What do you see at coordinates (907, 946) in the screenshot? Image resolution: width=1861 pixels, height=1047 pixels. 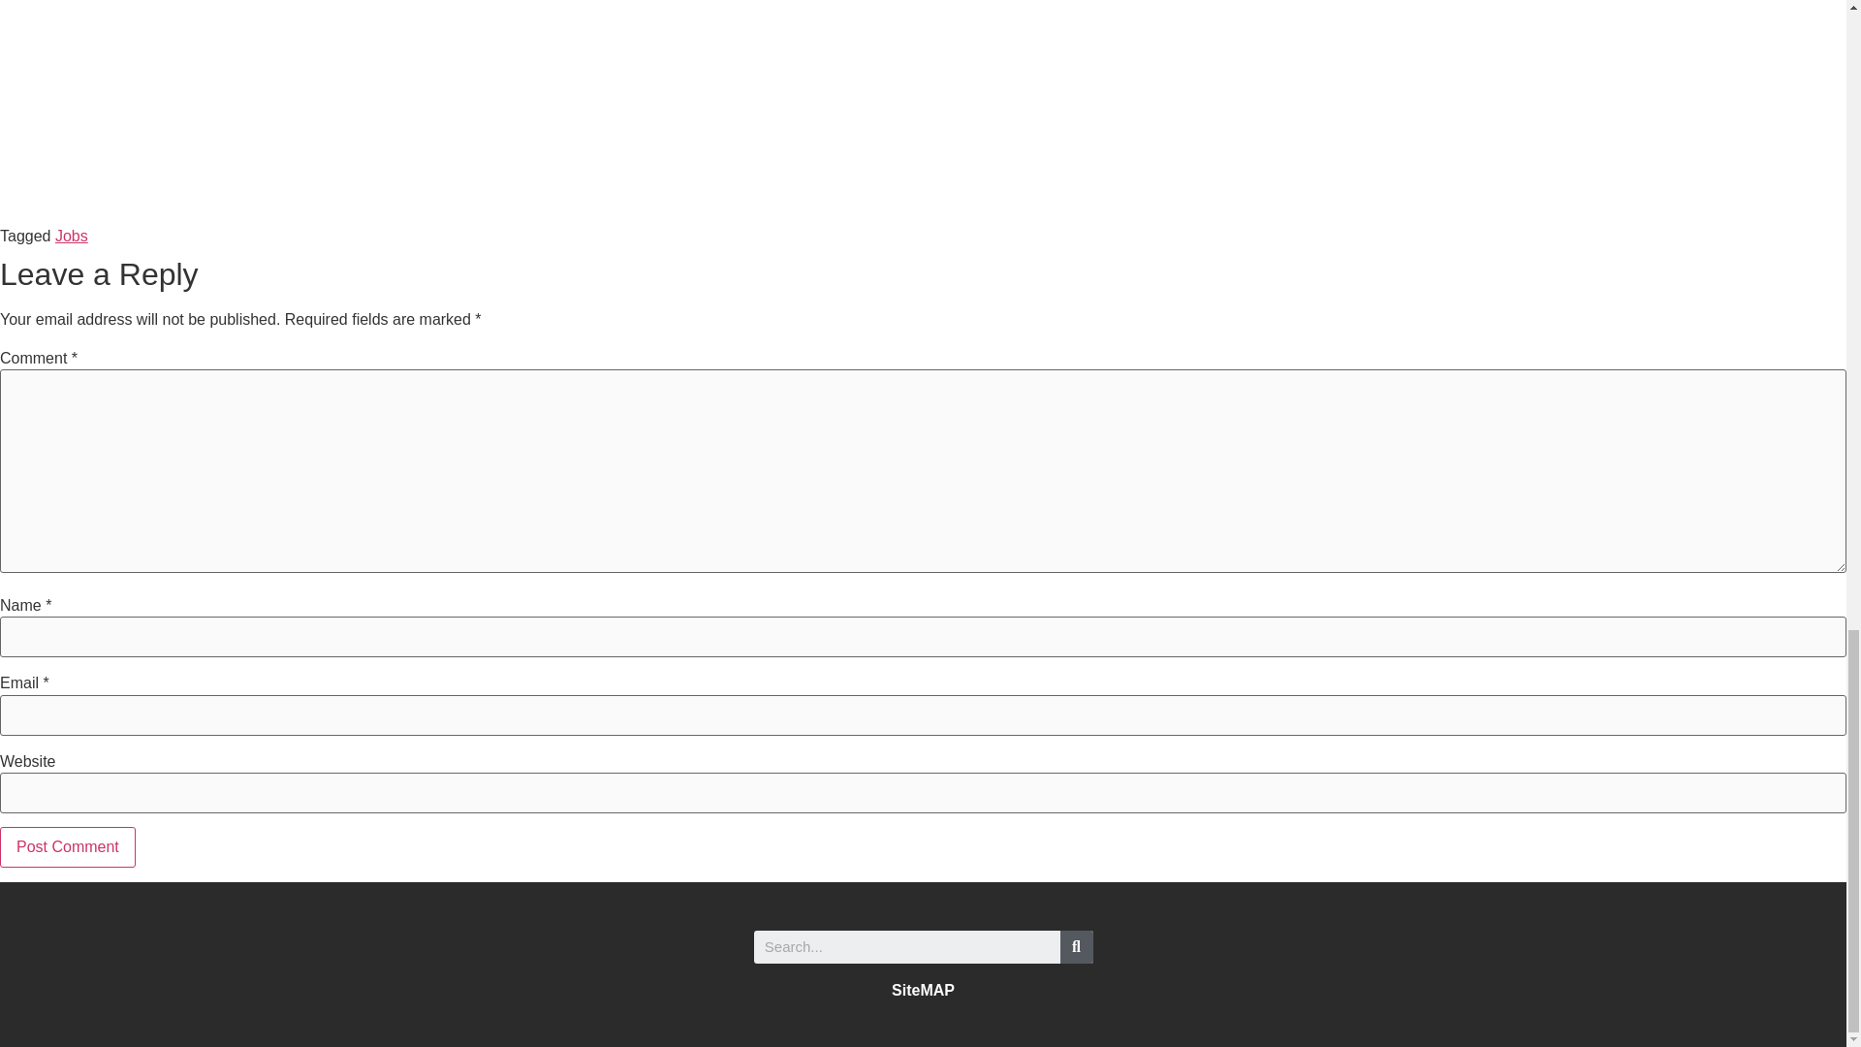 I see `Search` at bounding box center [907, 946].